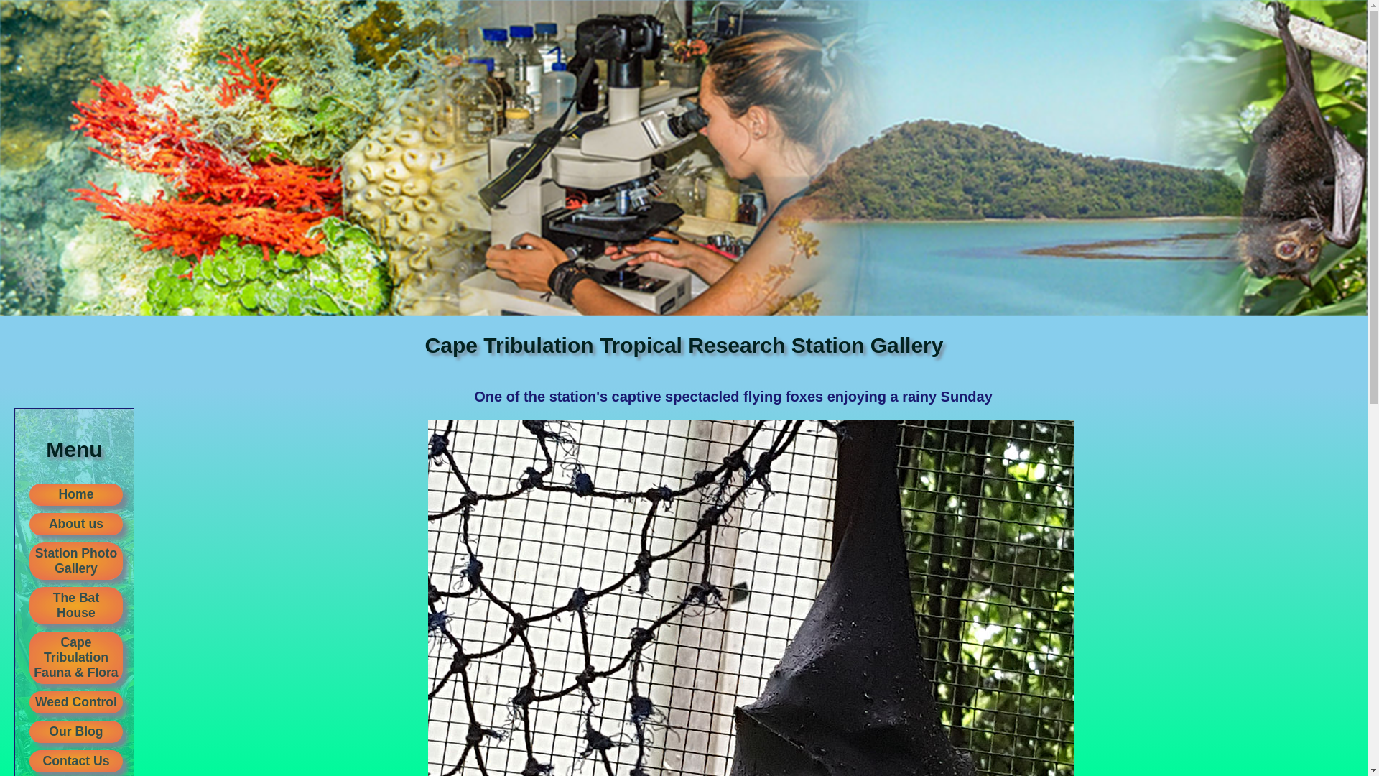 The width and height of the screenshot is (1379, 776). I want to click on Our Blog, so click(76, 731).